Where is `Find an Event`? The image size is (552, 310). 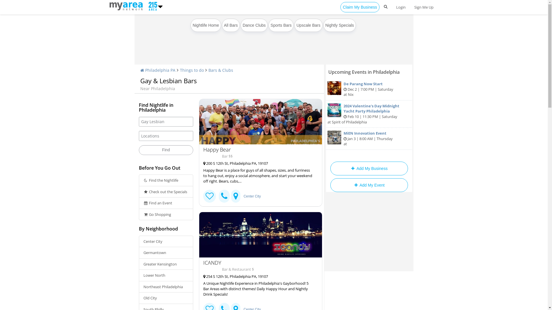 Find an Event is located at coordinates (166, 203).